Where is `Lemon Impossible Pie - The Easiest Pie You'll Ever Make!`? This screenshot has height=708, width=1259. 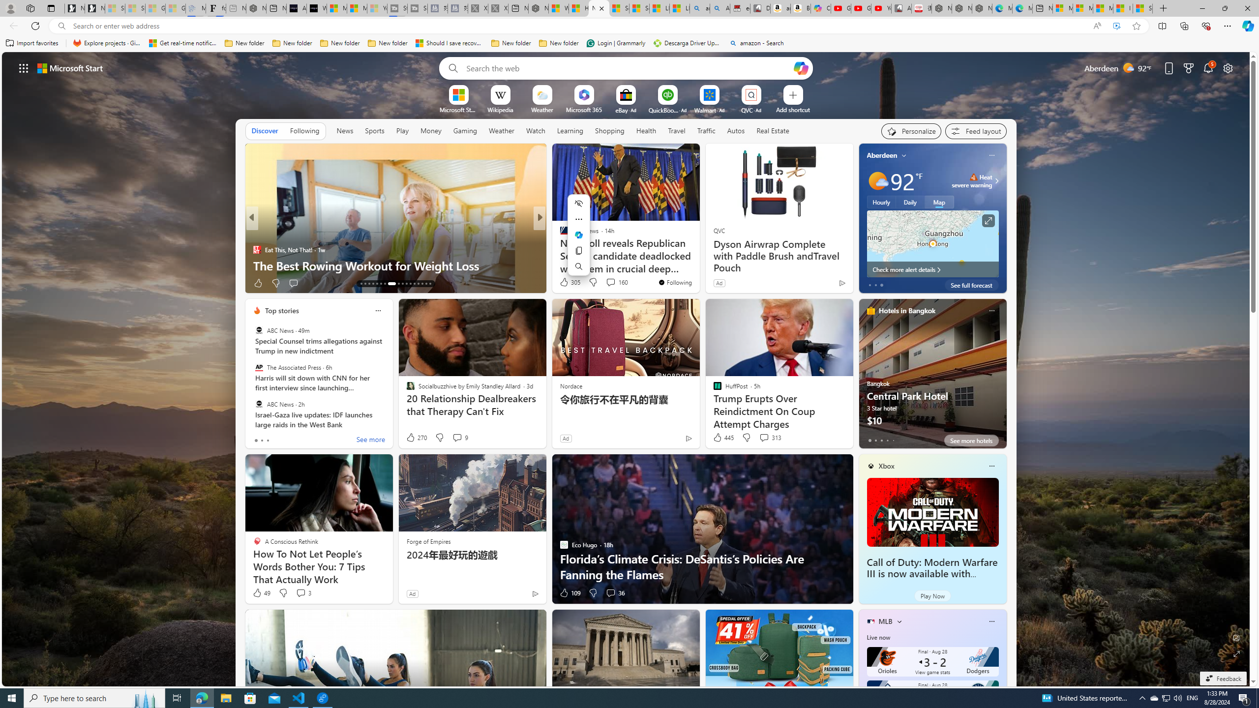 Lemon Impossible Pie - The Easiest Pie You'll Ever Make! is located at coordinates (698, 258).